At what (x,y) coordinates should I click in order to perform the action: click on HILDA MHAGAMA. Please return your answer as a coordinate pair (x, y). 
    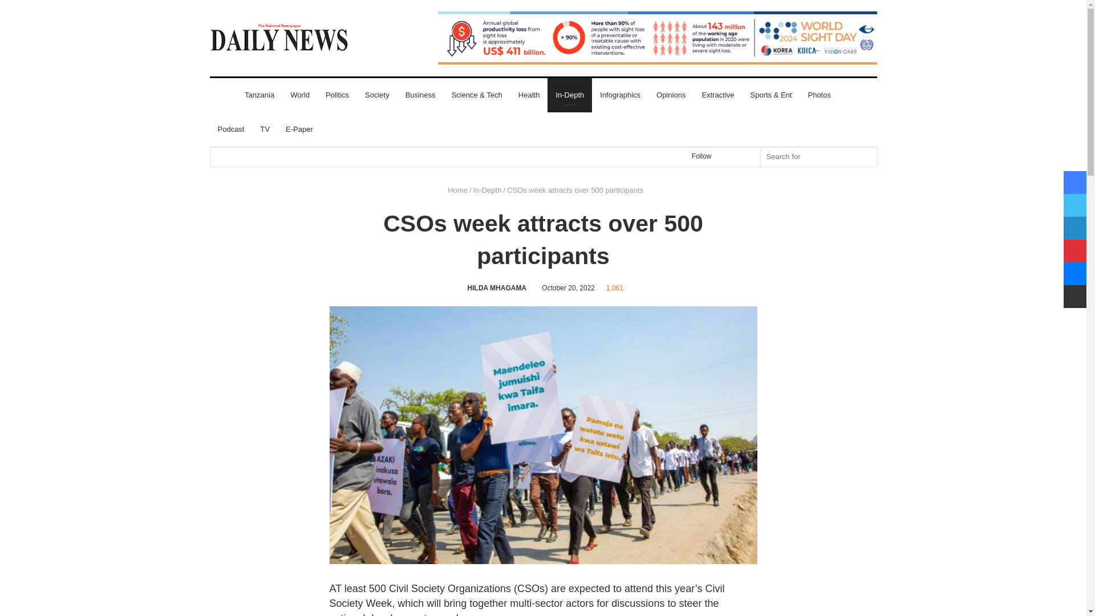
    Looking at the image, I should click on (495, 287).